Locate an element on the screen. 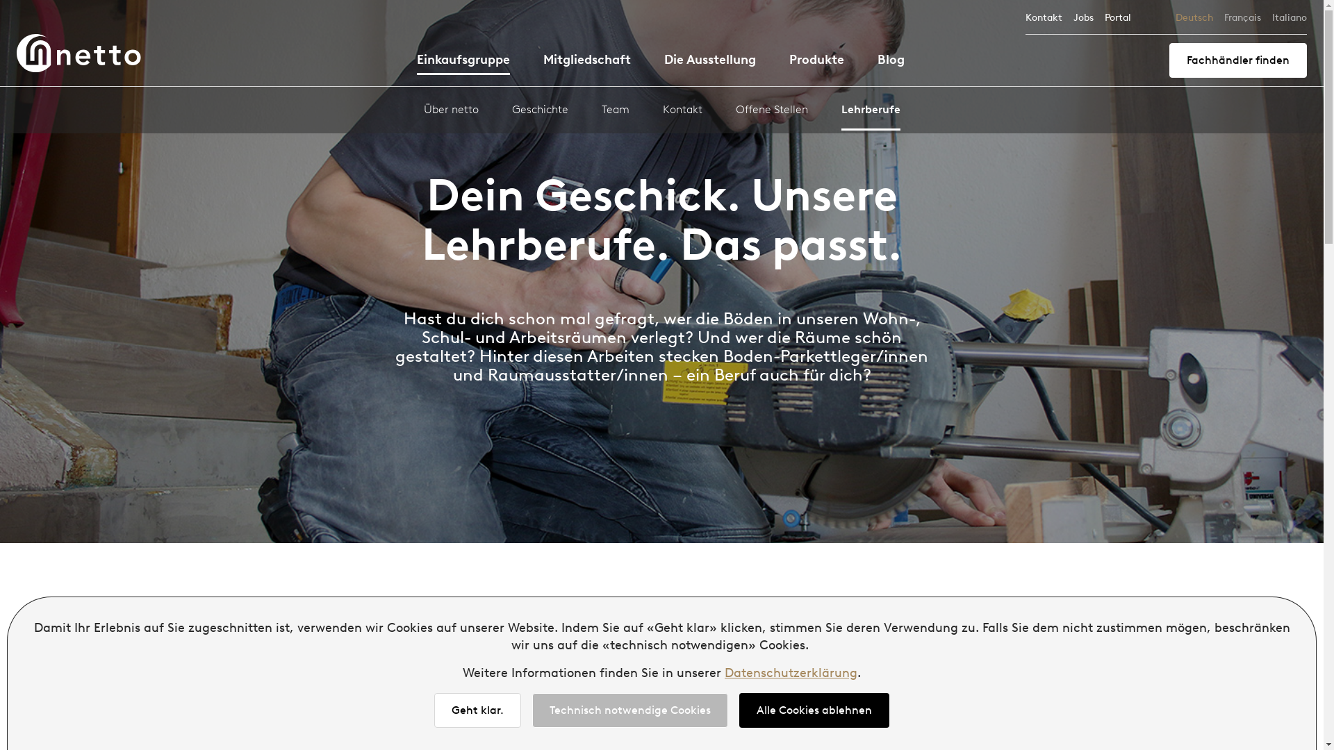 The image size is (1334, 750). Geht klar. is located at coordinates (478, 710).